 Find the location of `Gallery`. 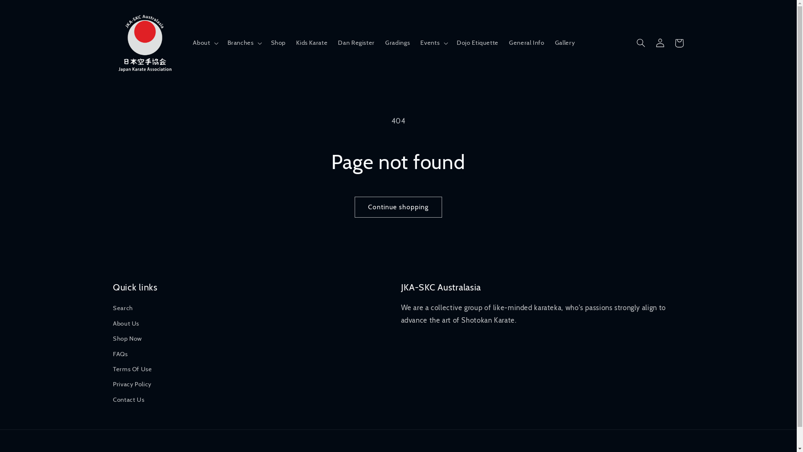

Gallery is located at coordinates (565, 43).